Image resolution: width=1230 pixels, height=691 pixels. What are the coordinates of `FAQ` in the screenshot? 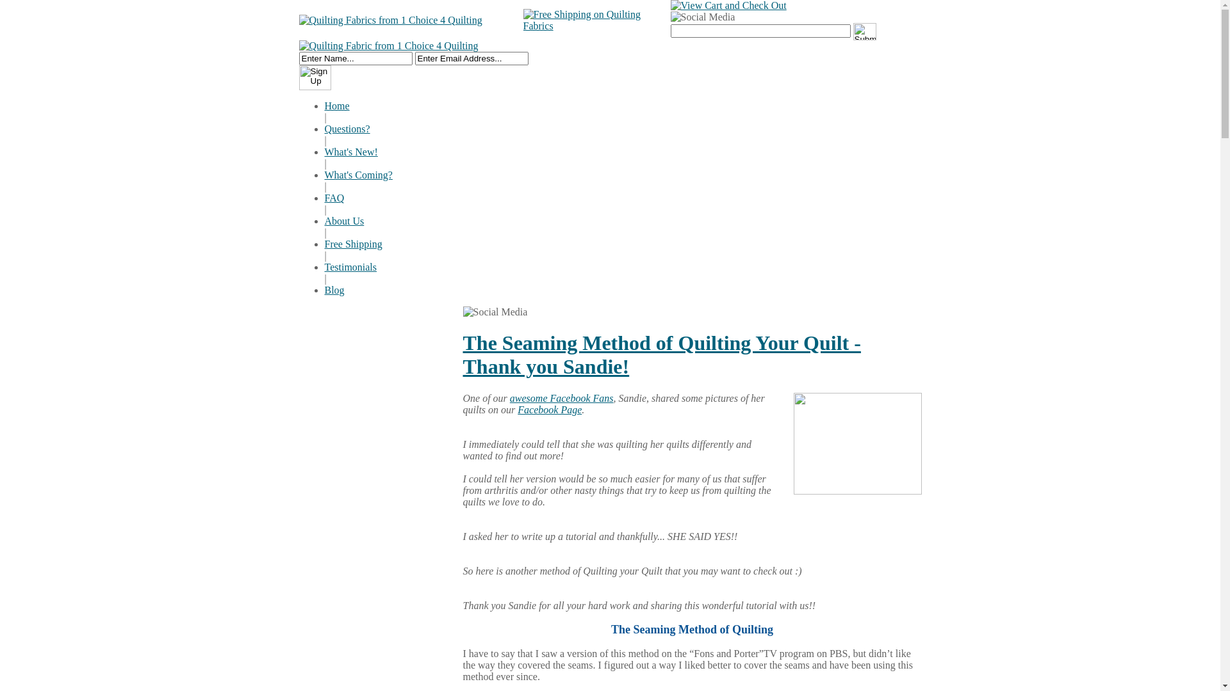 It's located at (334, 198).